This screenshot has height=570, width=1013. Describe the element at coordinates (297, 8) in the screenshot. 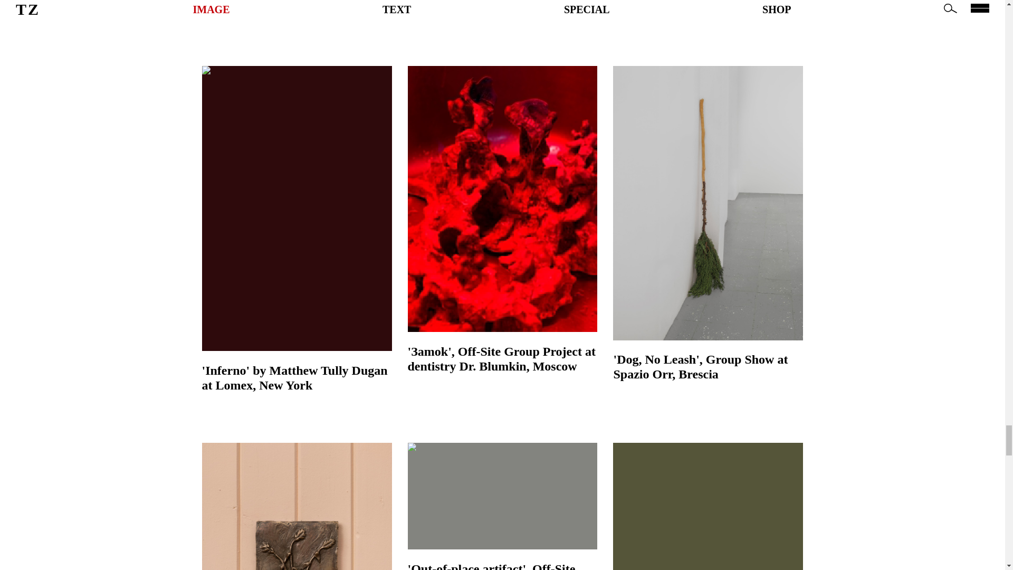

I see `'ABSINTHE', Group Show Curated by PLAGUE at Smena, Kazan` at that location.